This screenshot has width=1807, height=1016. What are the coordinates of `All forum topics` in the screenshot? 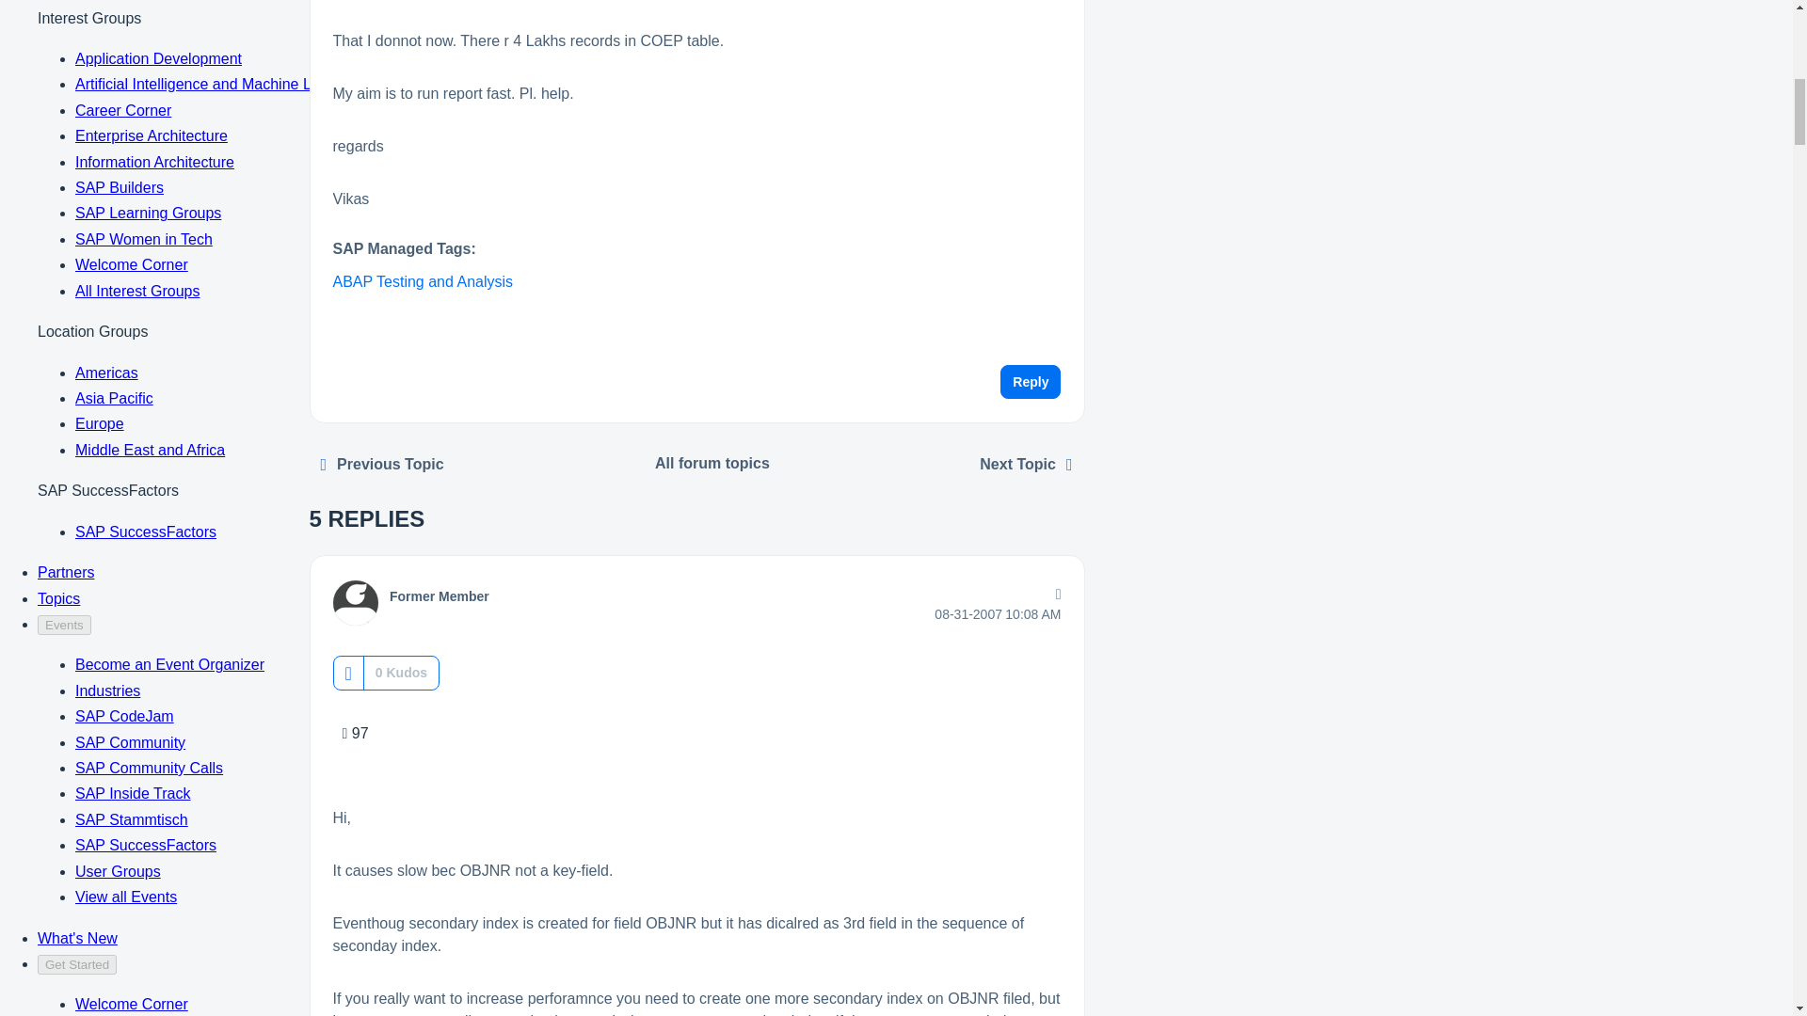 It's located at (712, 463).